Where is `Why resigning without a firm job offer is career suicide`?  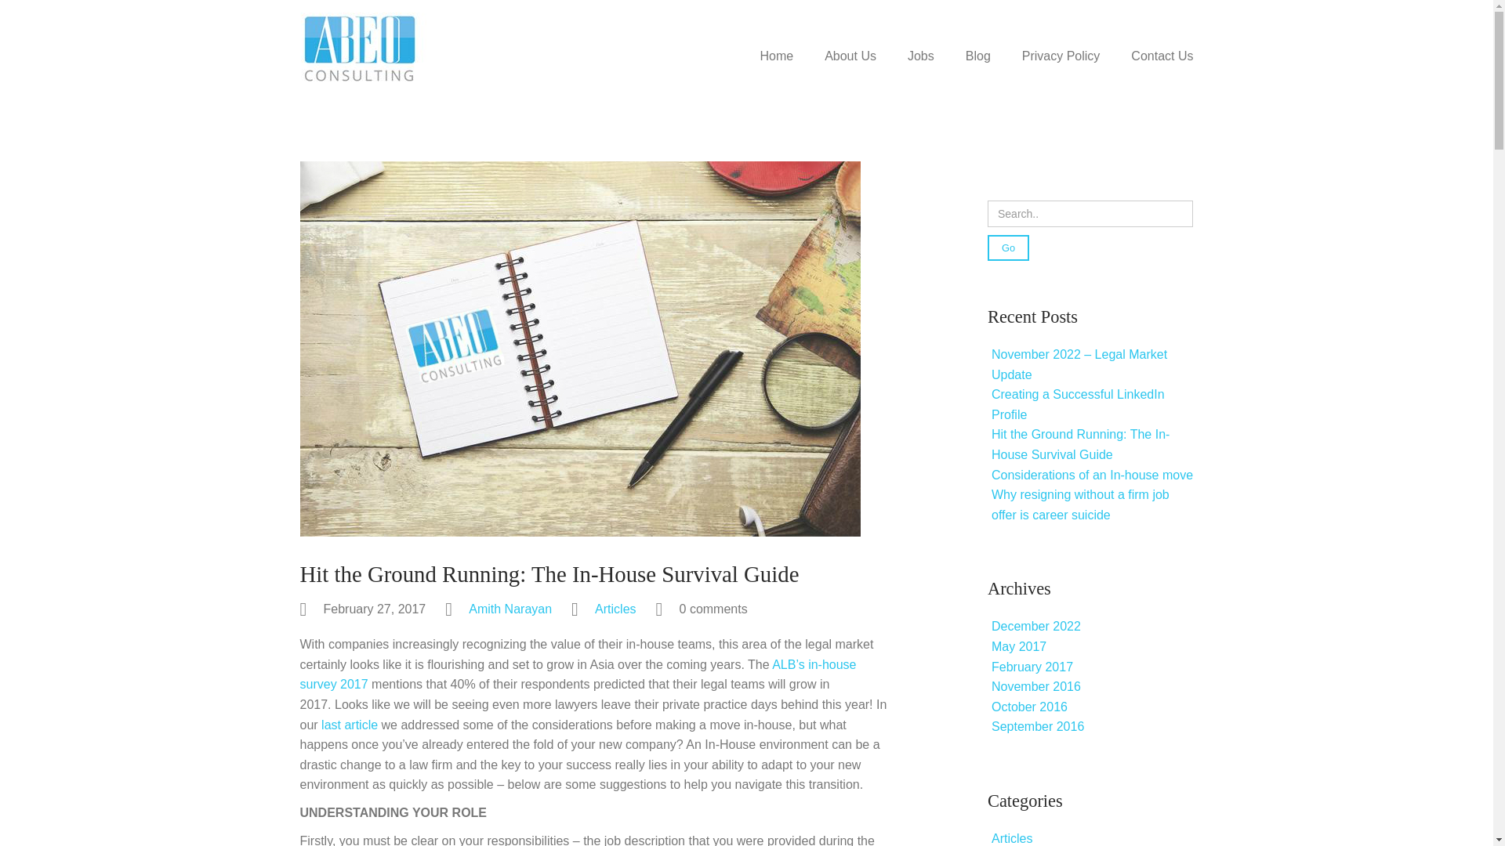
Why resigning without a firm job offer is career suicide is located at coordinates (1080, 504).